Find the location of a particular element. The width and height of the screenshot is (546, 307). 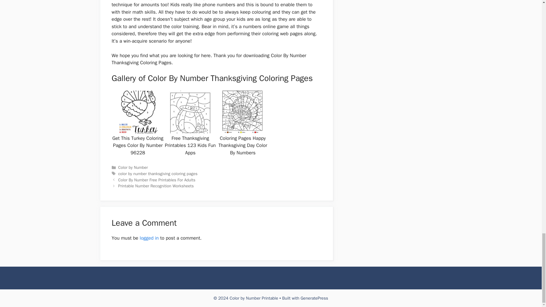

color by number thanksgiving coloring pages is located at coordinates (158, 173).